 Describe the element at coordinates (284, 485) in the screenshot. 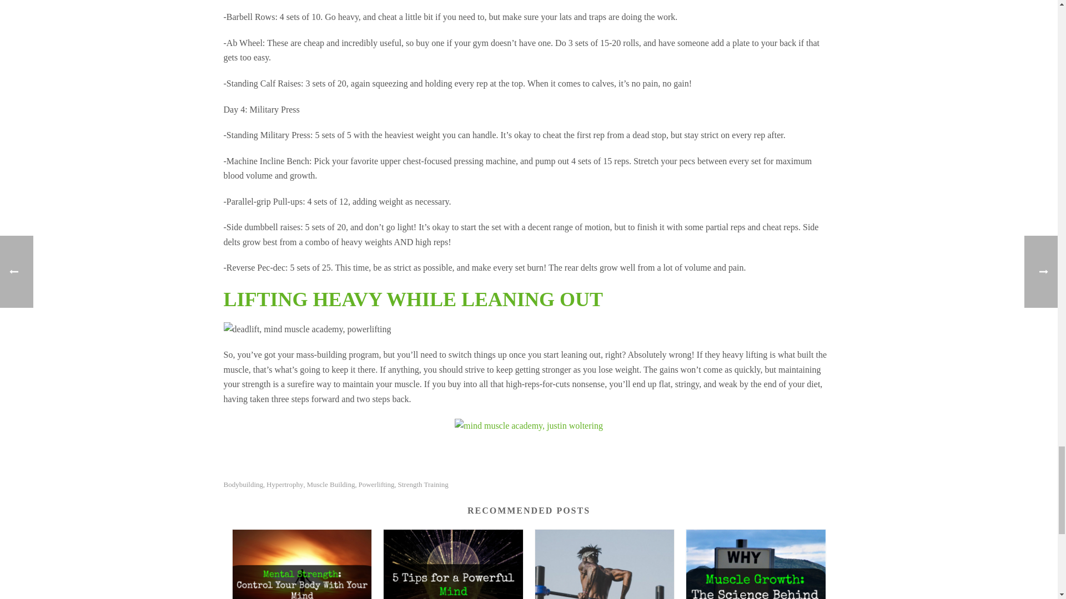

I see `Hypertrophy` at that location.